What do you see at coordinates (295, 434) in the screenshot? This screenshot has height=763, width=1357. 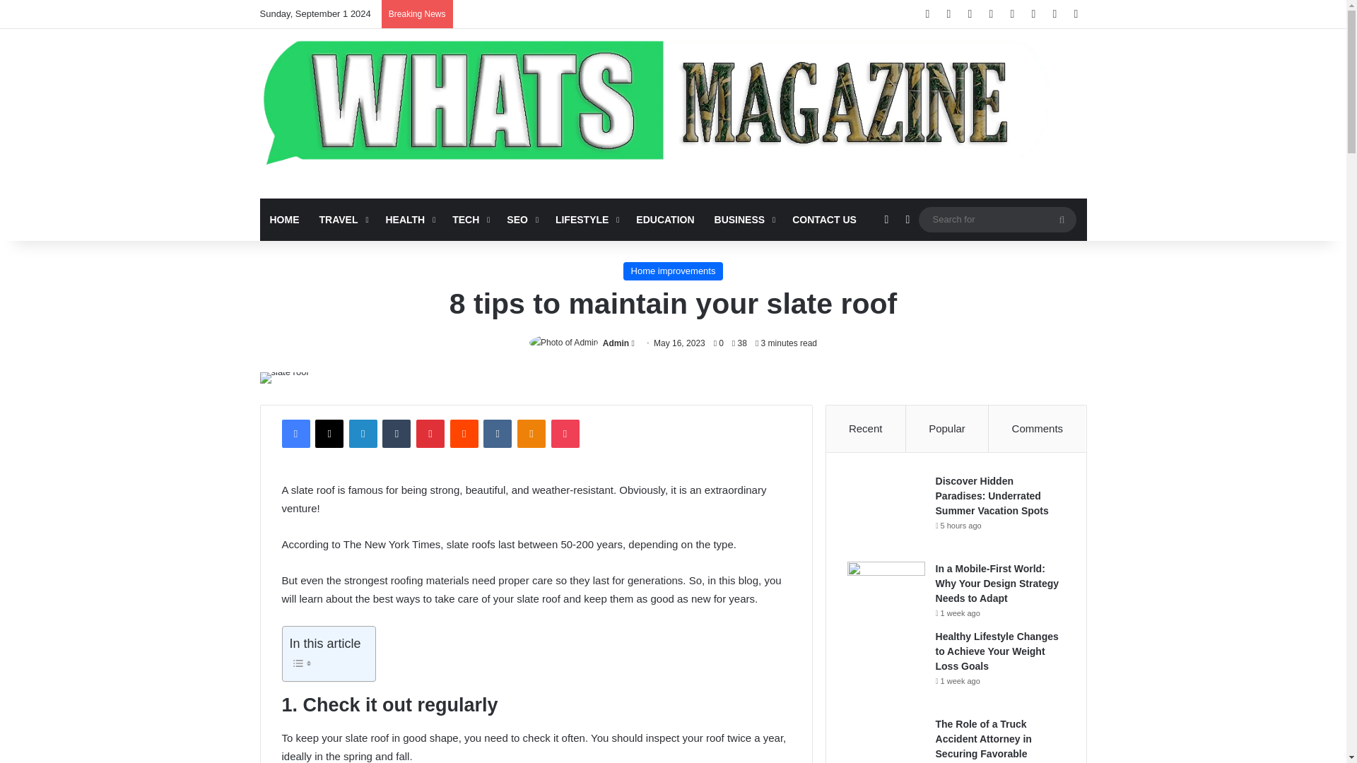 I see `Facebook` at bounding box center [295, 434].